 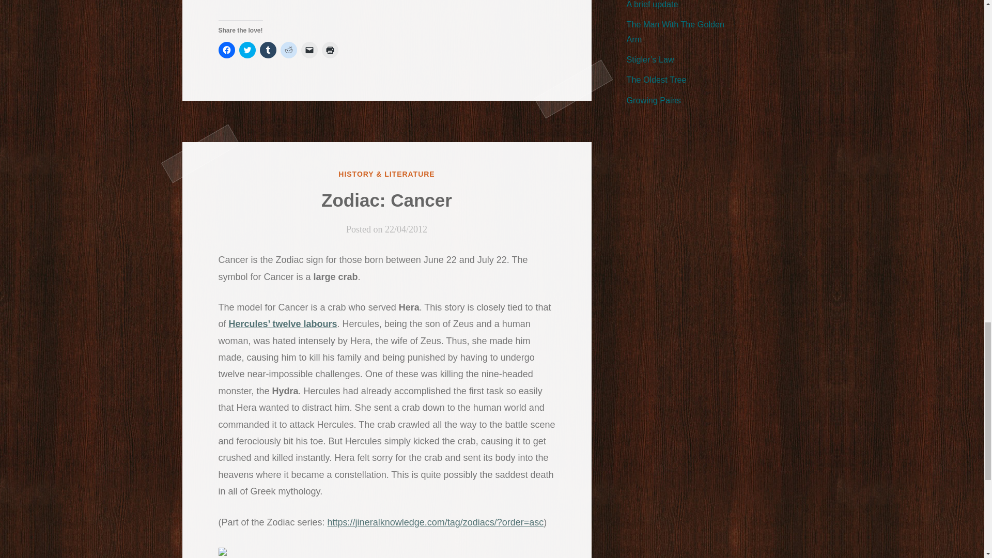 What do you see at coordinates (330, 50) in the screenshot?
I see `Click to print` at bounding box center [330, 50].